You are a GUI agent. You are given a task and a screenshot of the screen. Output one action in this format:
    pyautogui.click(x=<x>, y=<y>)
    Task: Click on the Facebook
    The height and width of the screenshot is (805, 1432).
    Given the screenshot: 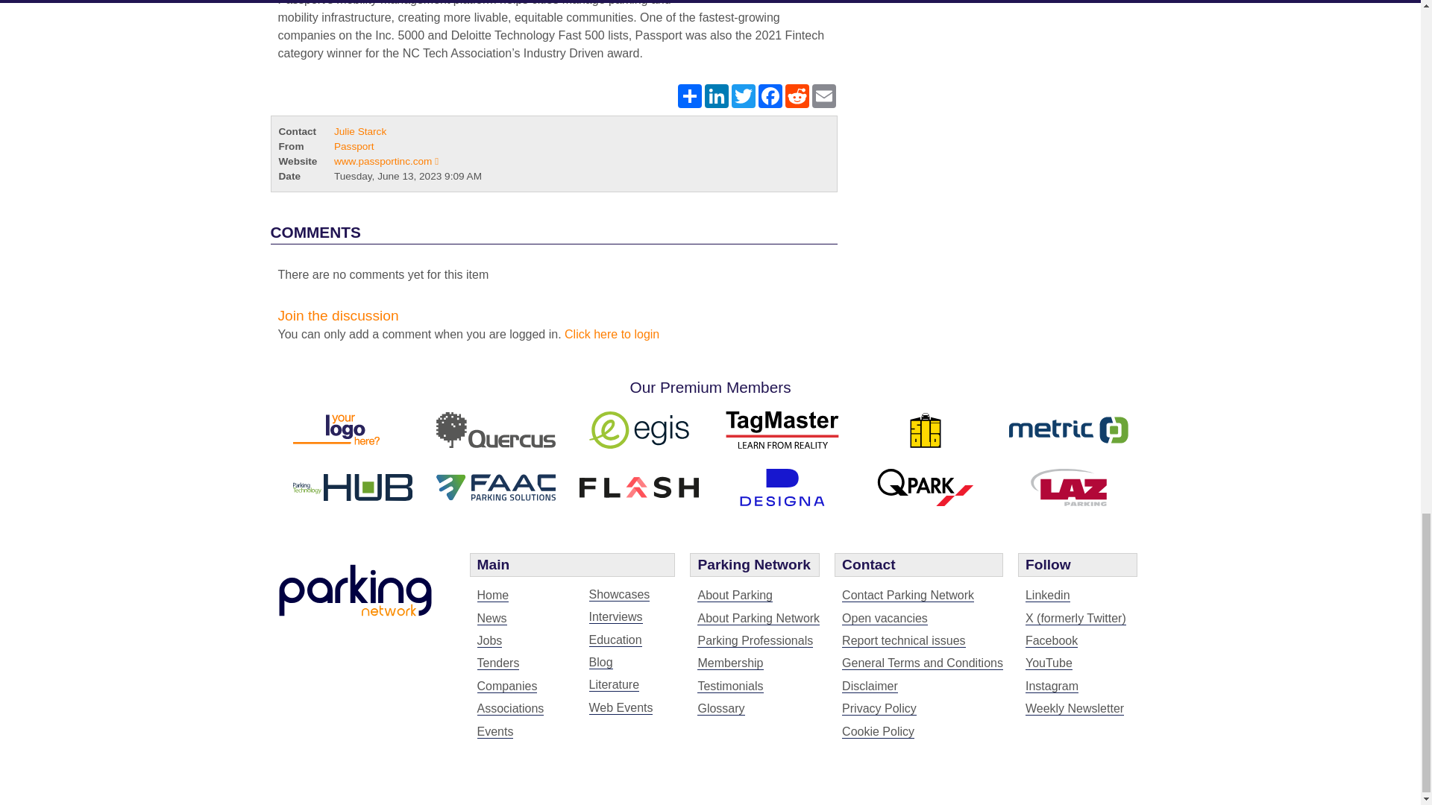 What is the action you would take?
    pyautogui.click(x=770, y=95)
    